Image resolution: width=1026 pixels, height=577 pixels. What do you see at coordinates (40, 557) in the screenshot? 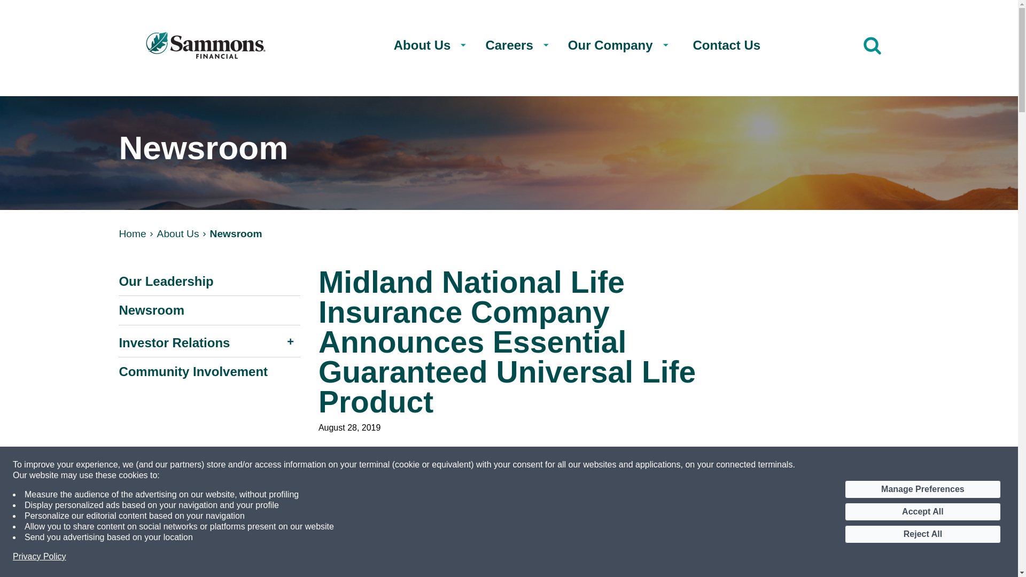
I see `Privacy Policy` at bounding box center [40, 557].